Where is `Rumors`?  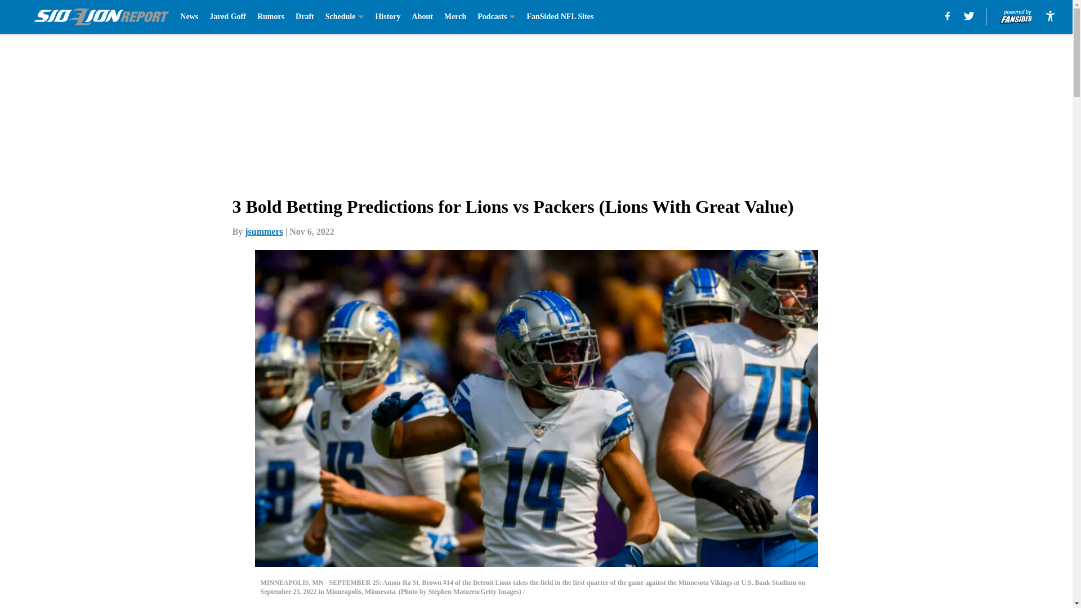
Rumors is located at coordinates (270, 17).